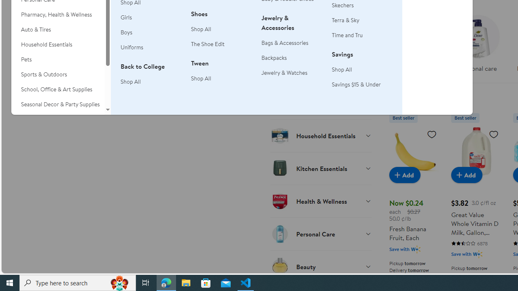 This screenshot has height=291, width=518. I want to click on Back to CollegeShop All, so click(151, 78).